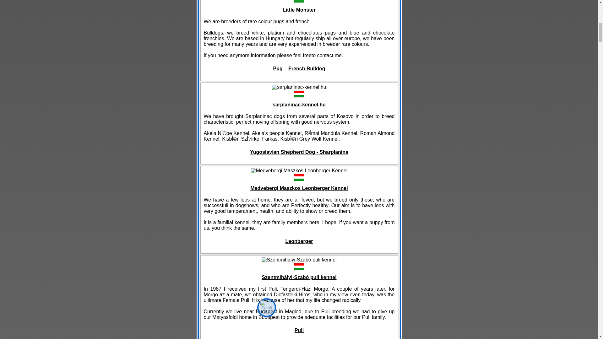  What do you see at coordinates (299, 241) in the screenshot?
I see `Leonberger` at bounding box center [299, 241].